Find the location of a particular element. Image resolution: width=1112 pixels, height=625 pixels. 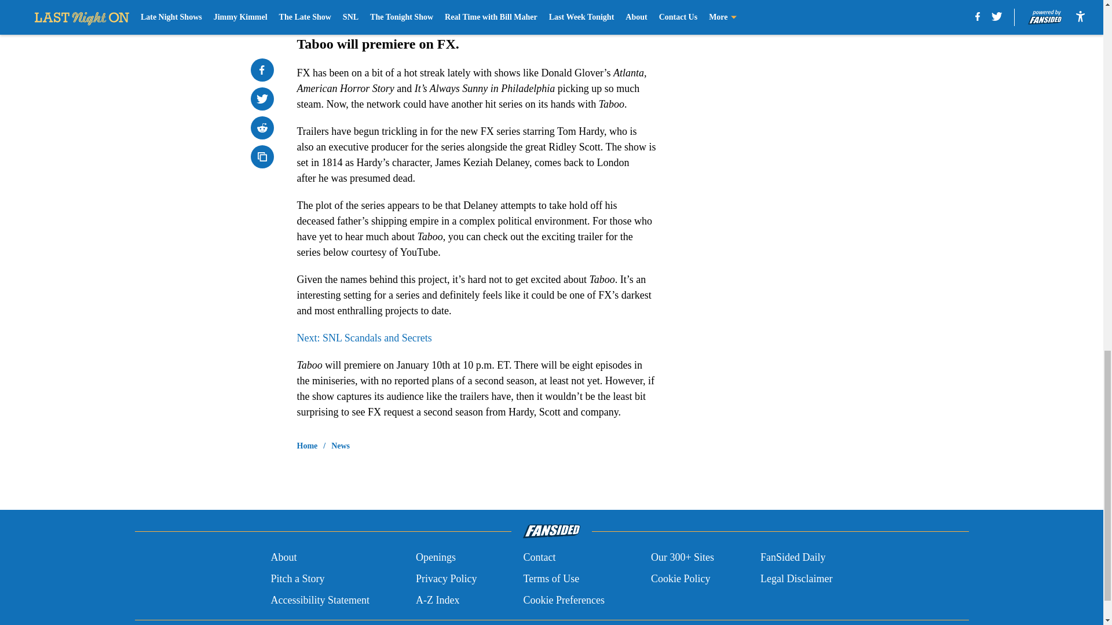

Next: SNL Scandals and Secrets is located at coordinates (364, 338).